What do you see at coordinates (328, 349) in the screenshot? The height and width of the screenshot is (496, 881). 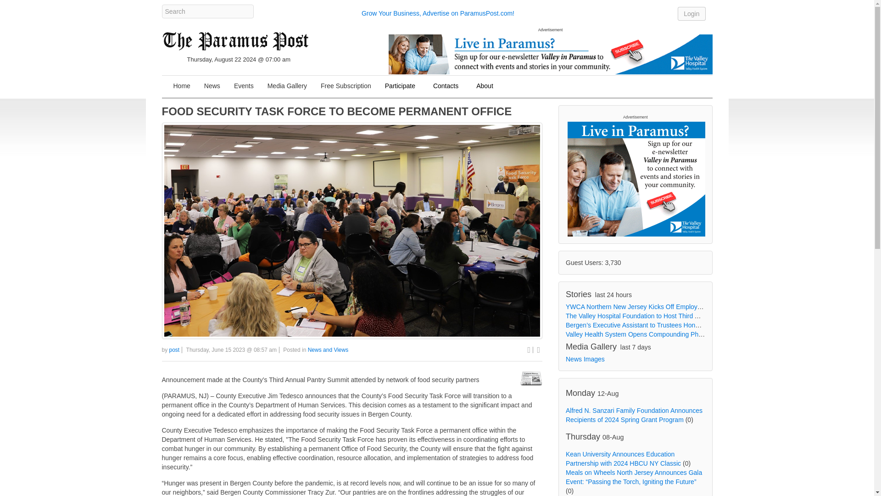 I see `News and Views` at bounding box center [328, 349].